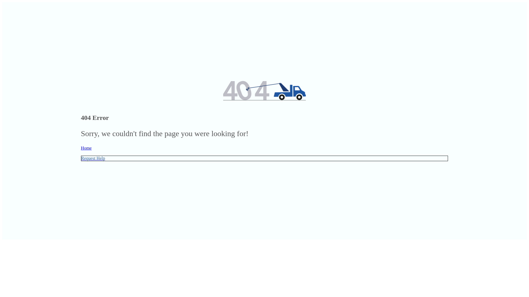 This screenshot has width=529, height=297. Describe the element at coordinates (264, 150) in the screenshot. I see `Home` at that location.